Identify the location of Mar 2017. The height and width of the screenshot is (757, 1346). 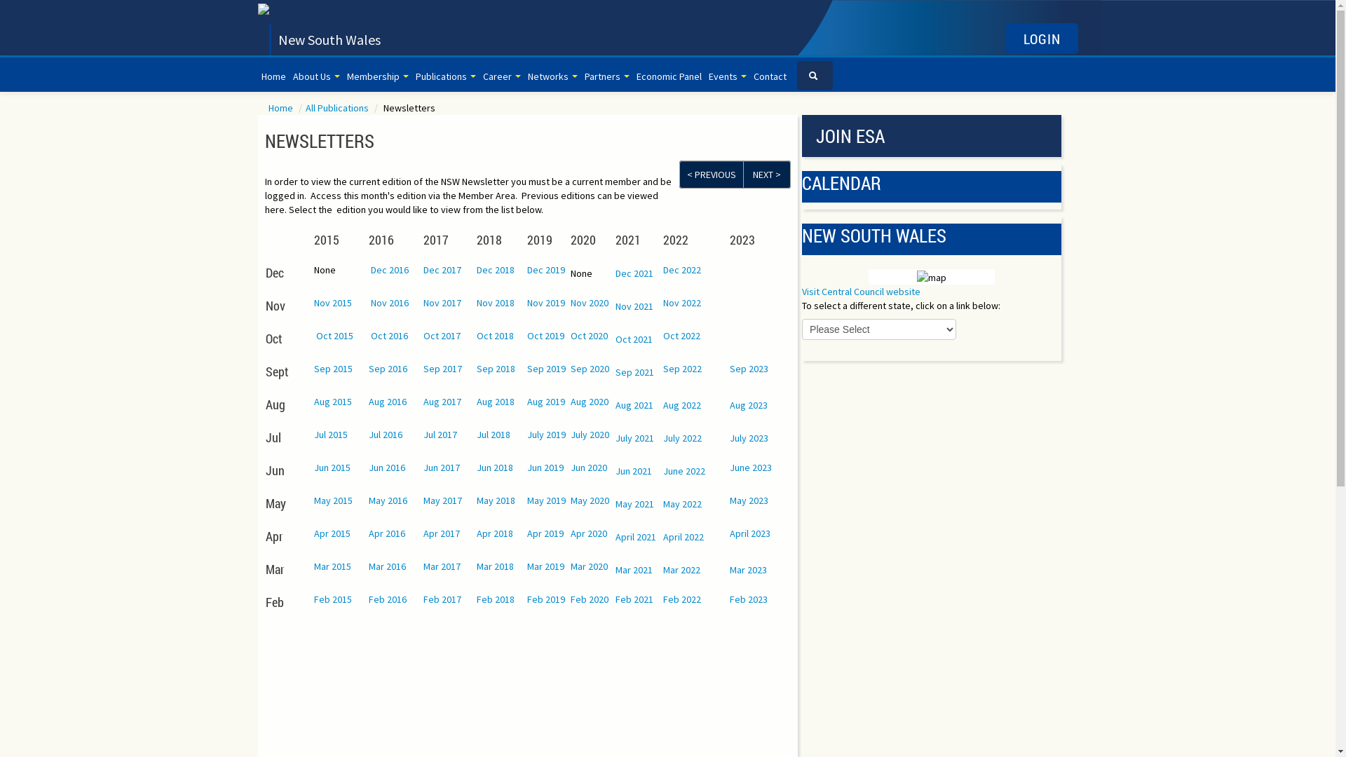
(442, 566).